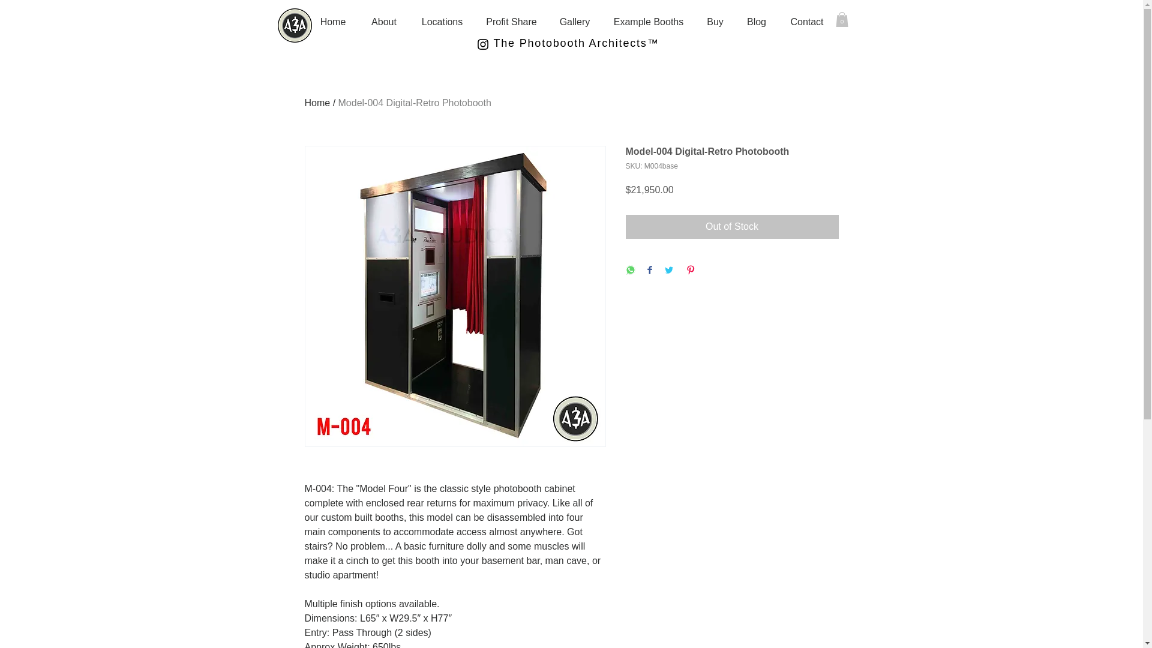 This screenshot has width=1152, height=648. Describe the element at coordinates (756, 22) in the screenshot. I see `Blog` at that location.